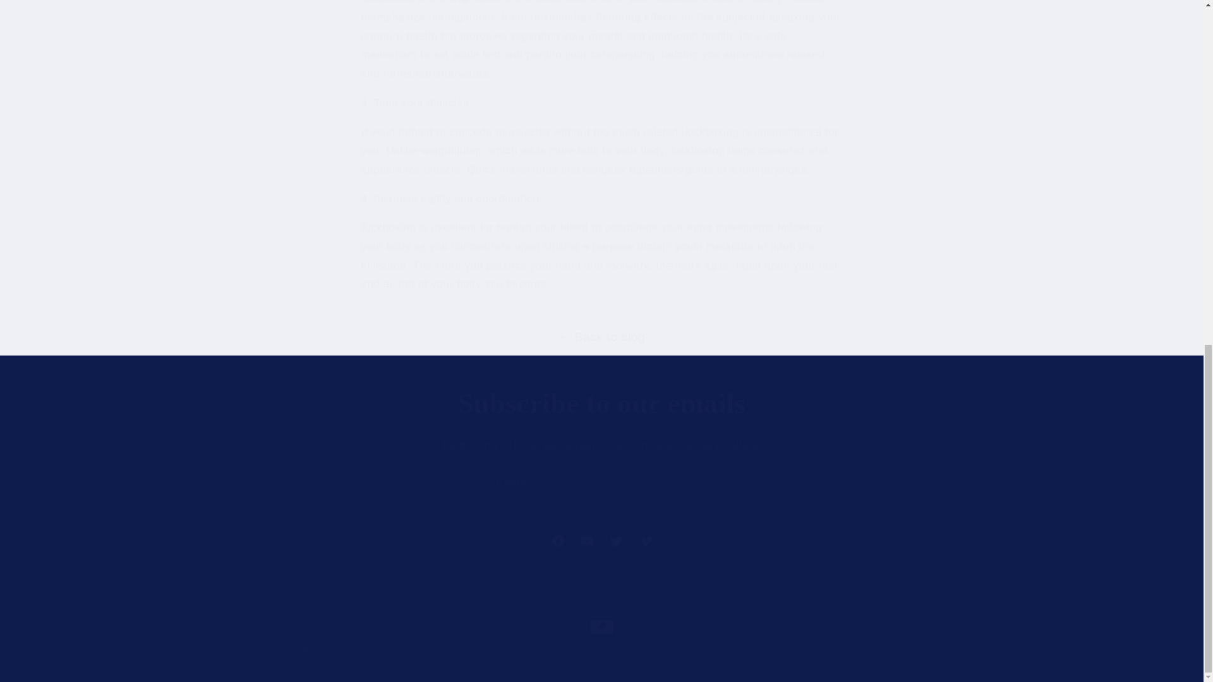  I want to click on Vimeo, so click(645, 541).